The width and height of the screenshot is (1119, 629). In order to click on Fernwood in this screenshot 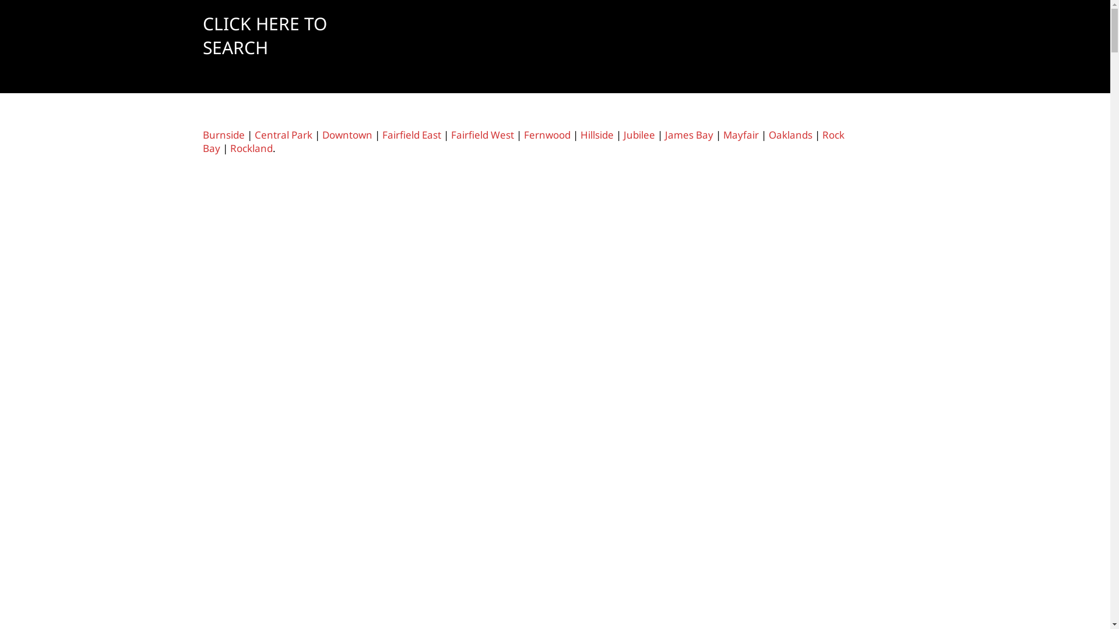, I will do `click(547, 135)`.